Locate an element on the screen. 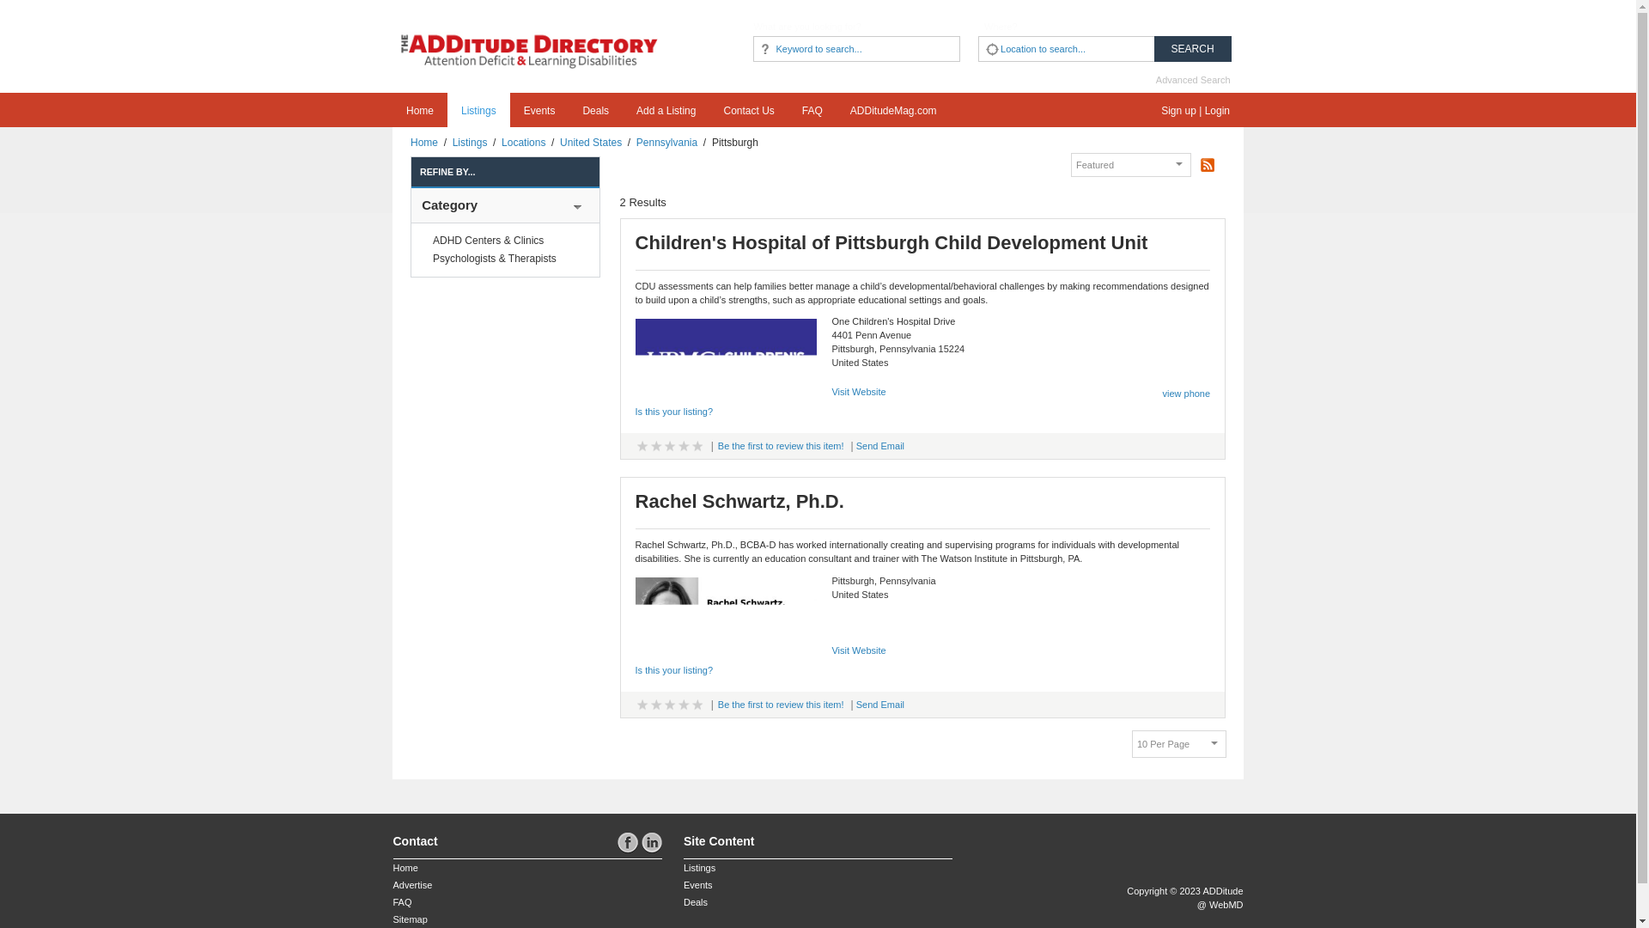 This screenshot has width=1649, height=928. Visit Website is located at coordinates (858, 392).